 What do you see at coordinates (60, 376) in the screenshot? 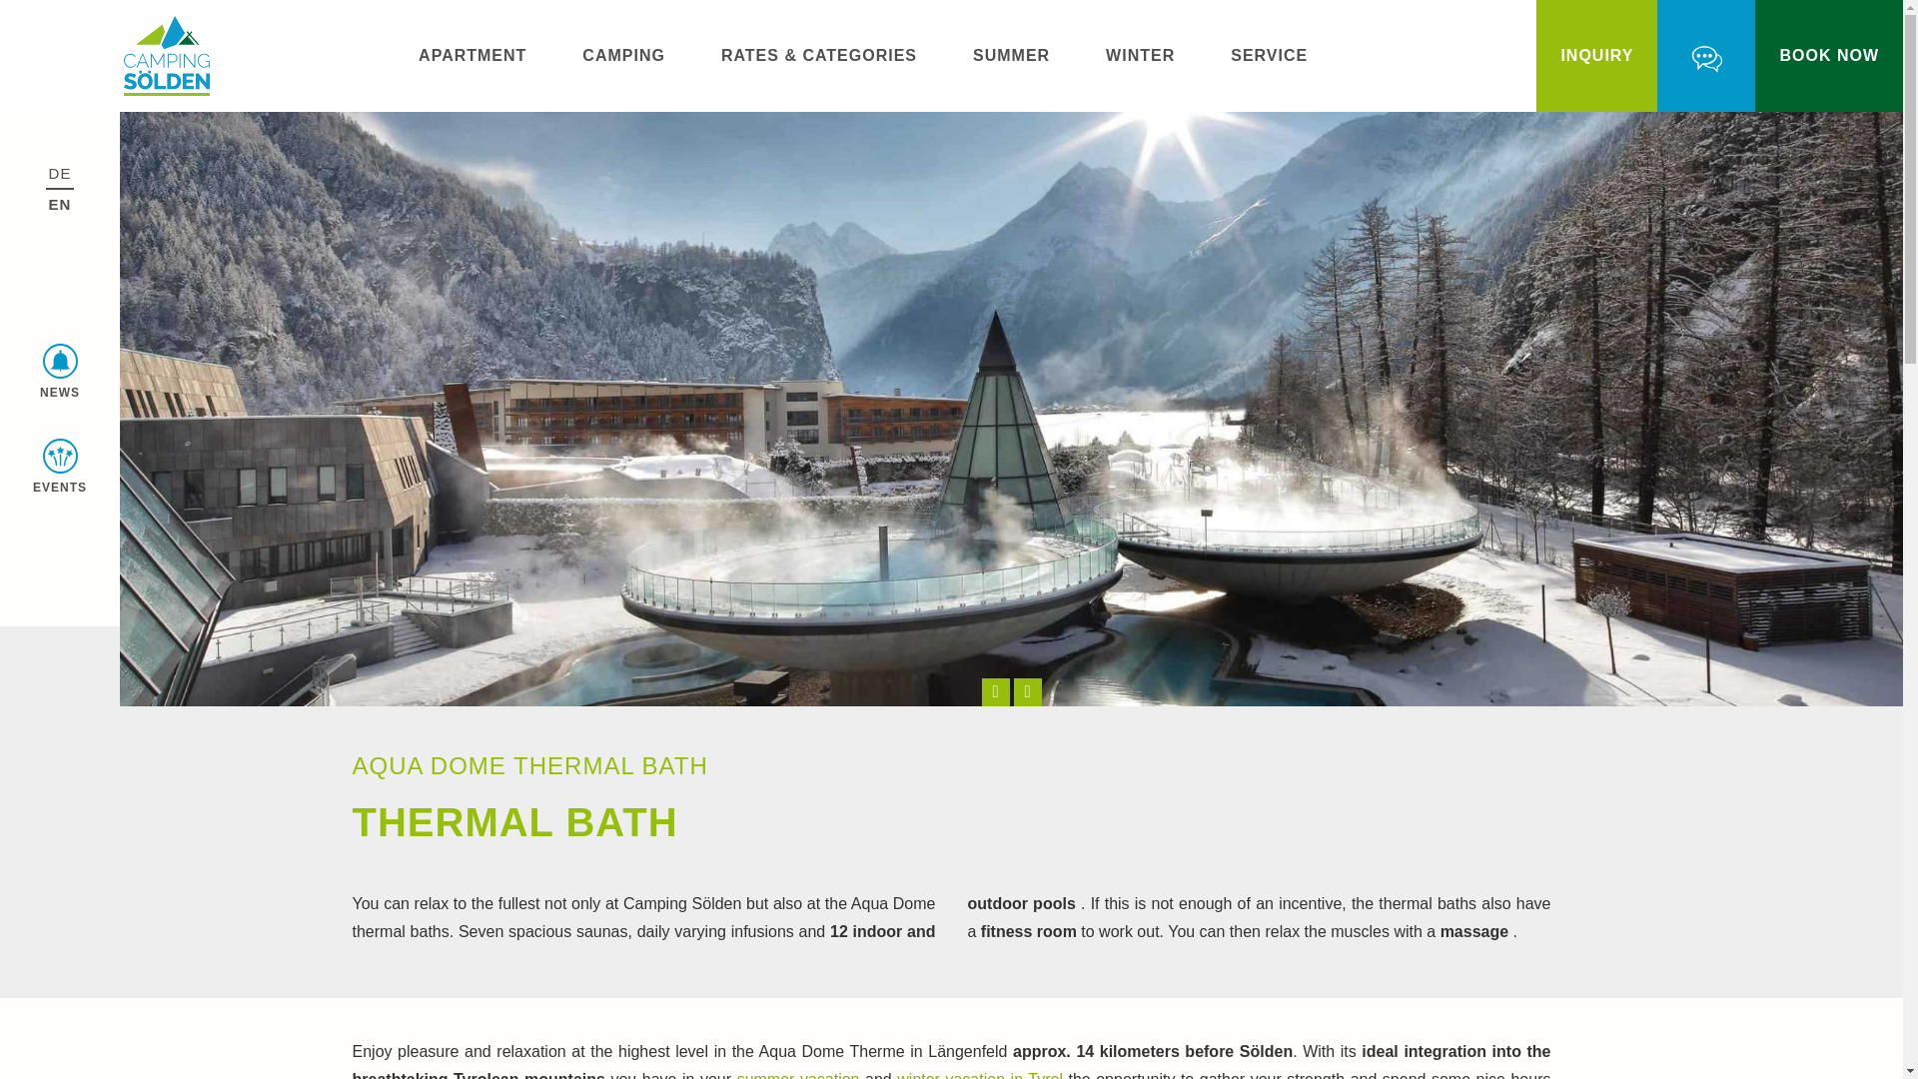
I see `NEWS` at bounding box center [60, 376].